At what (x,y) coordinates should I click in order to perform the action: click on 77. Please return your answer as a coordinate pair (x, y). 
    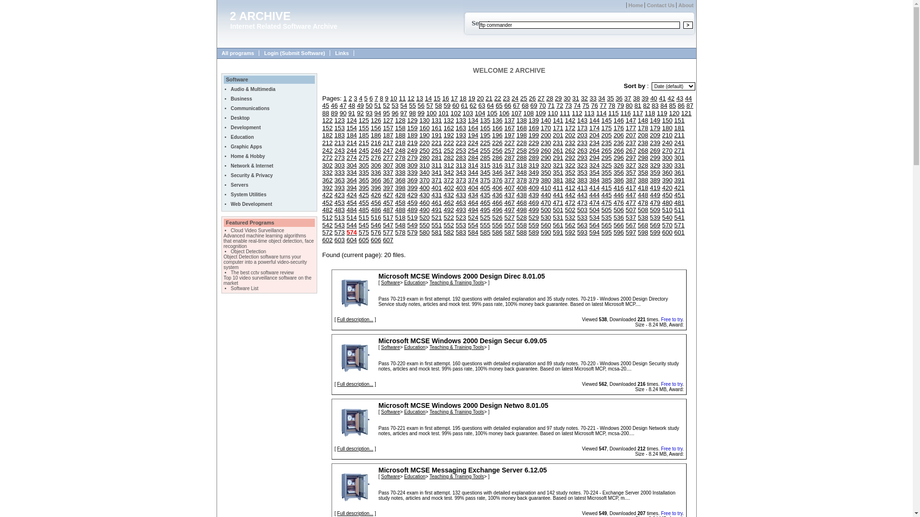
    Looking at the image, I should click on (603, 105).